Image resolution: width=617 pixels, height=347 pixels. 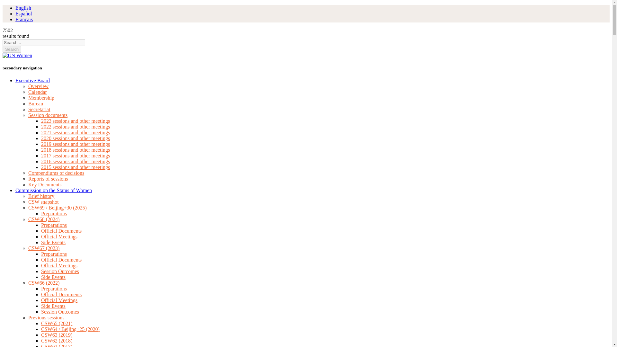 What do you see at coordinates (54, 190) in the screenshot?
I see `Commission on the Status of Women` at bounding box center [54, 190].